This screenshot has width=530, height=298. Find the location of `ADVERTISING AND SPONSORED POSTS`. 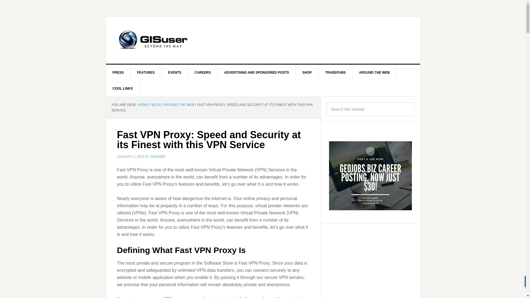

ADVERTISING AND SPONSORED POSTS is located at coordinates (256, 72).